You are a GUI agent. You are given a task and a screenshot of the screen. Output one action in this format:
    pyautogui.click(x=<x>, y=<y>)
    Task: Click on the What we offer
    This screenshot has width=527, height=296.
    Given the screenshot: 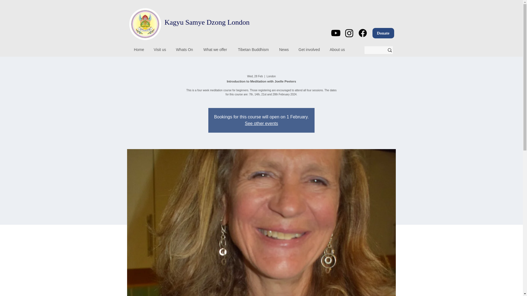 What is the action you would take?
    pyautogui.click(x=215, y=50)
    